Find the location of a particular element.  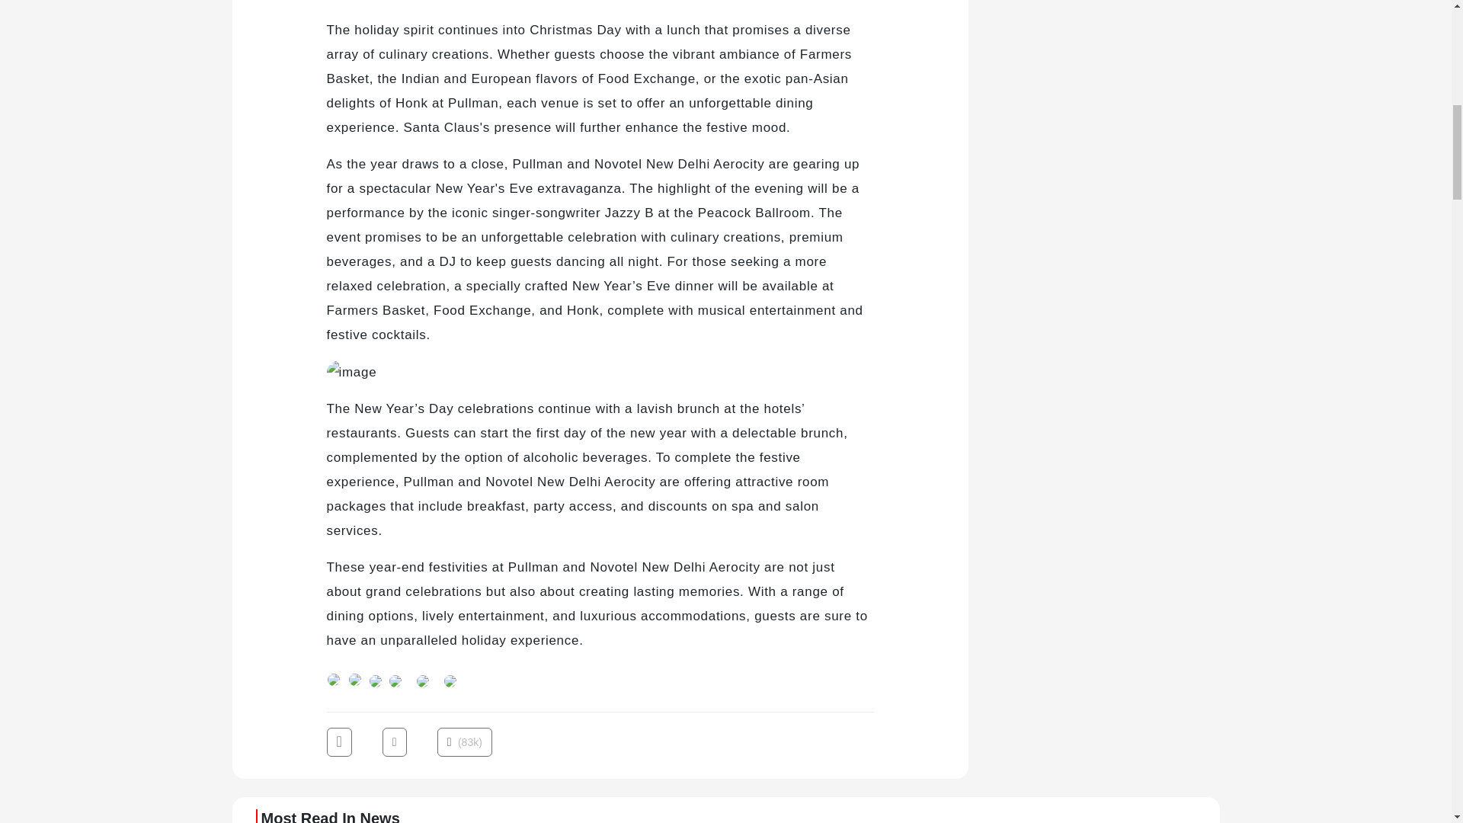

Copy is located at coordinates (422, 679).